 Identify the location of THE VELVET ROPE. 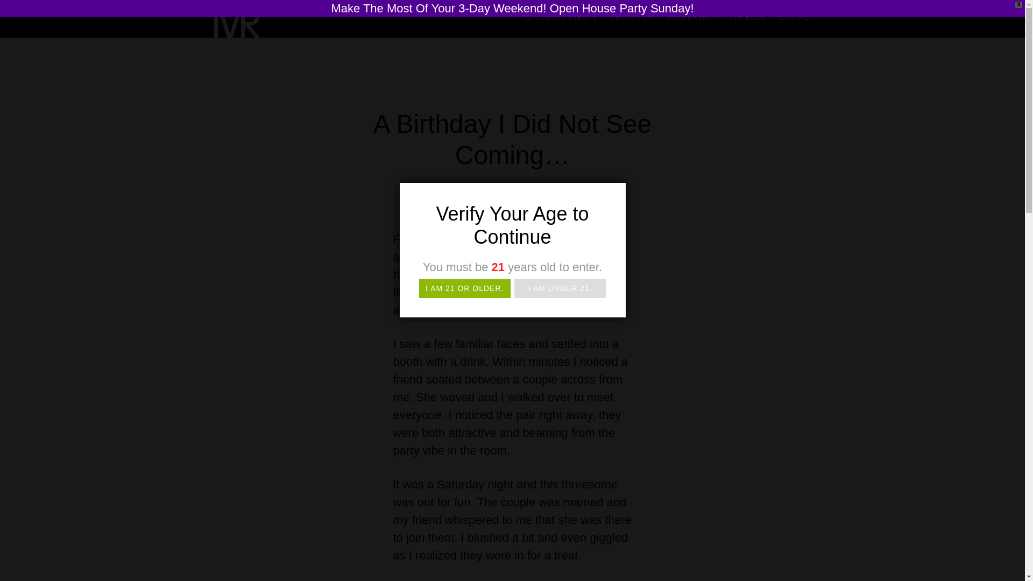
(302, 27).